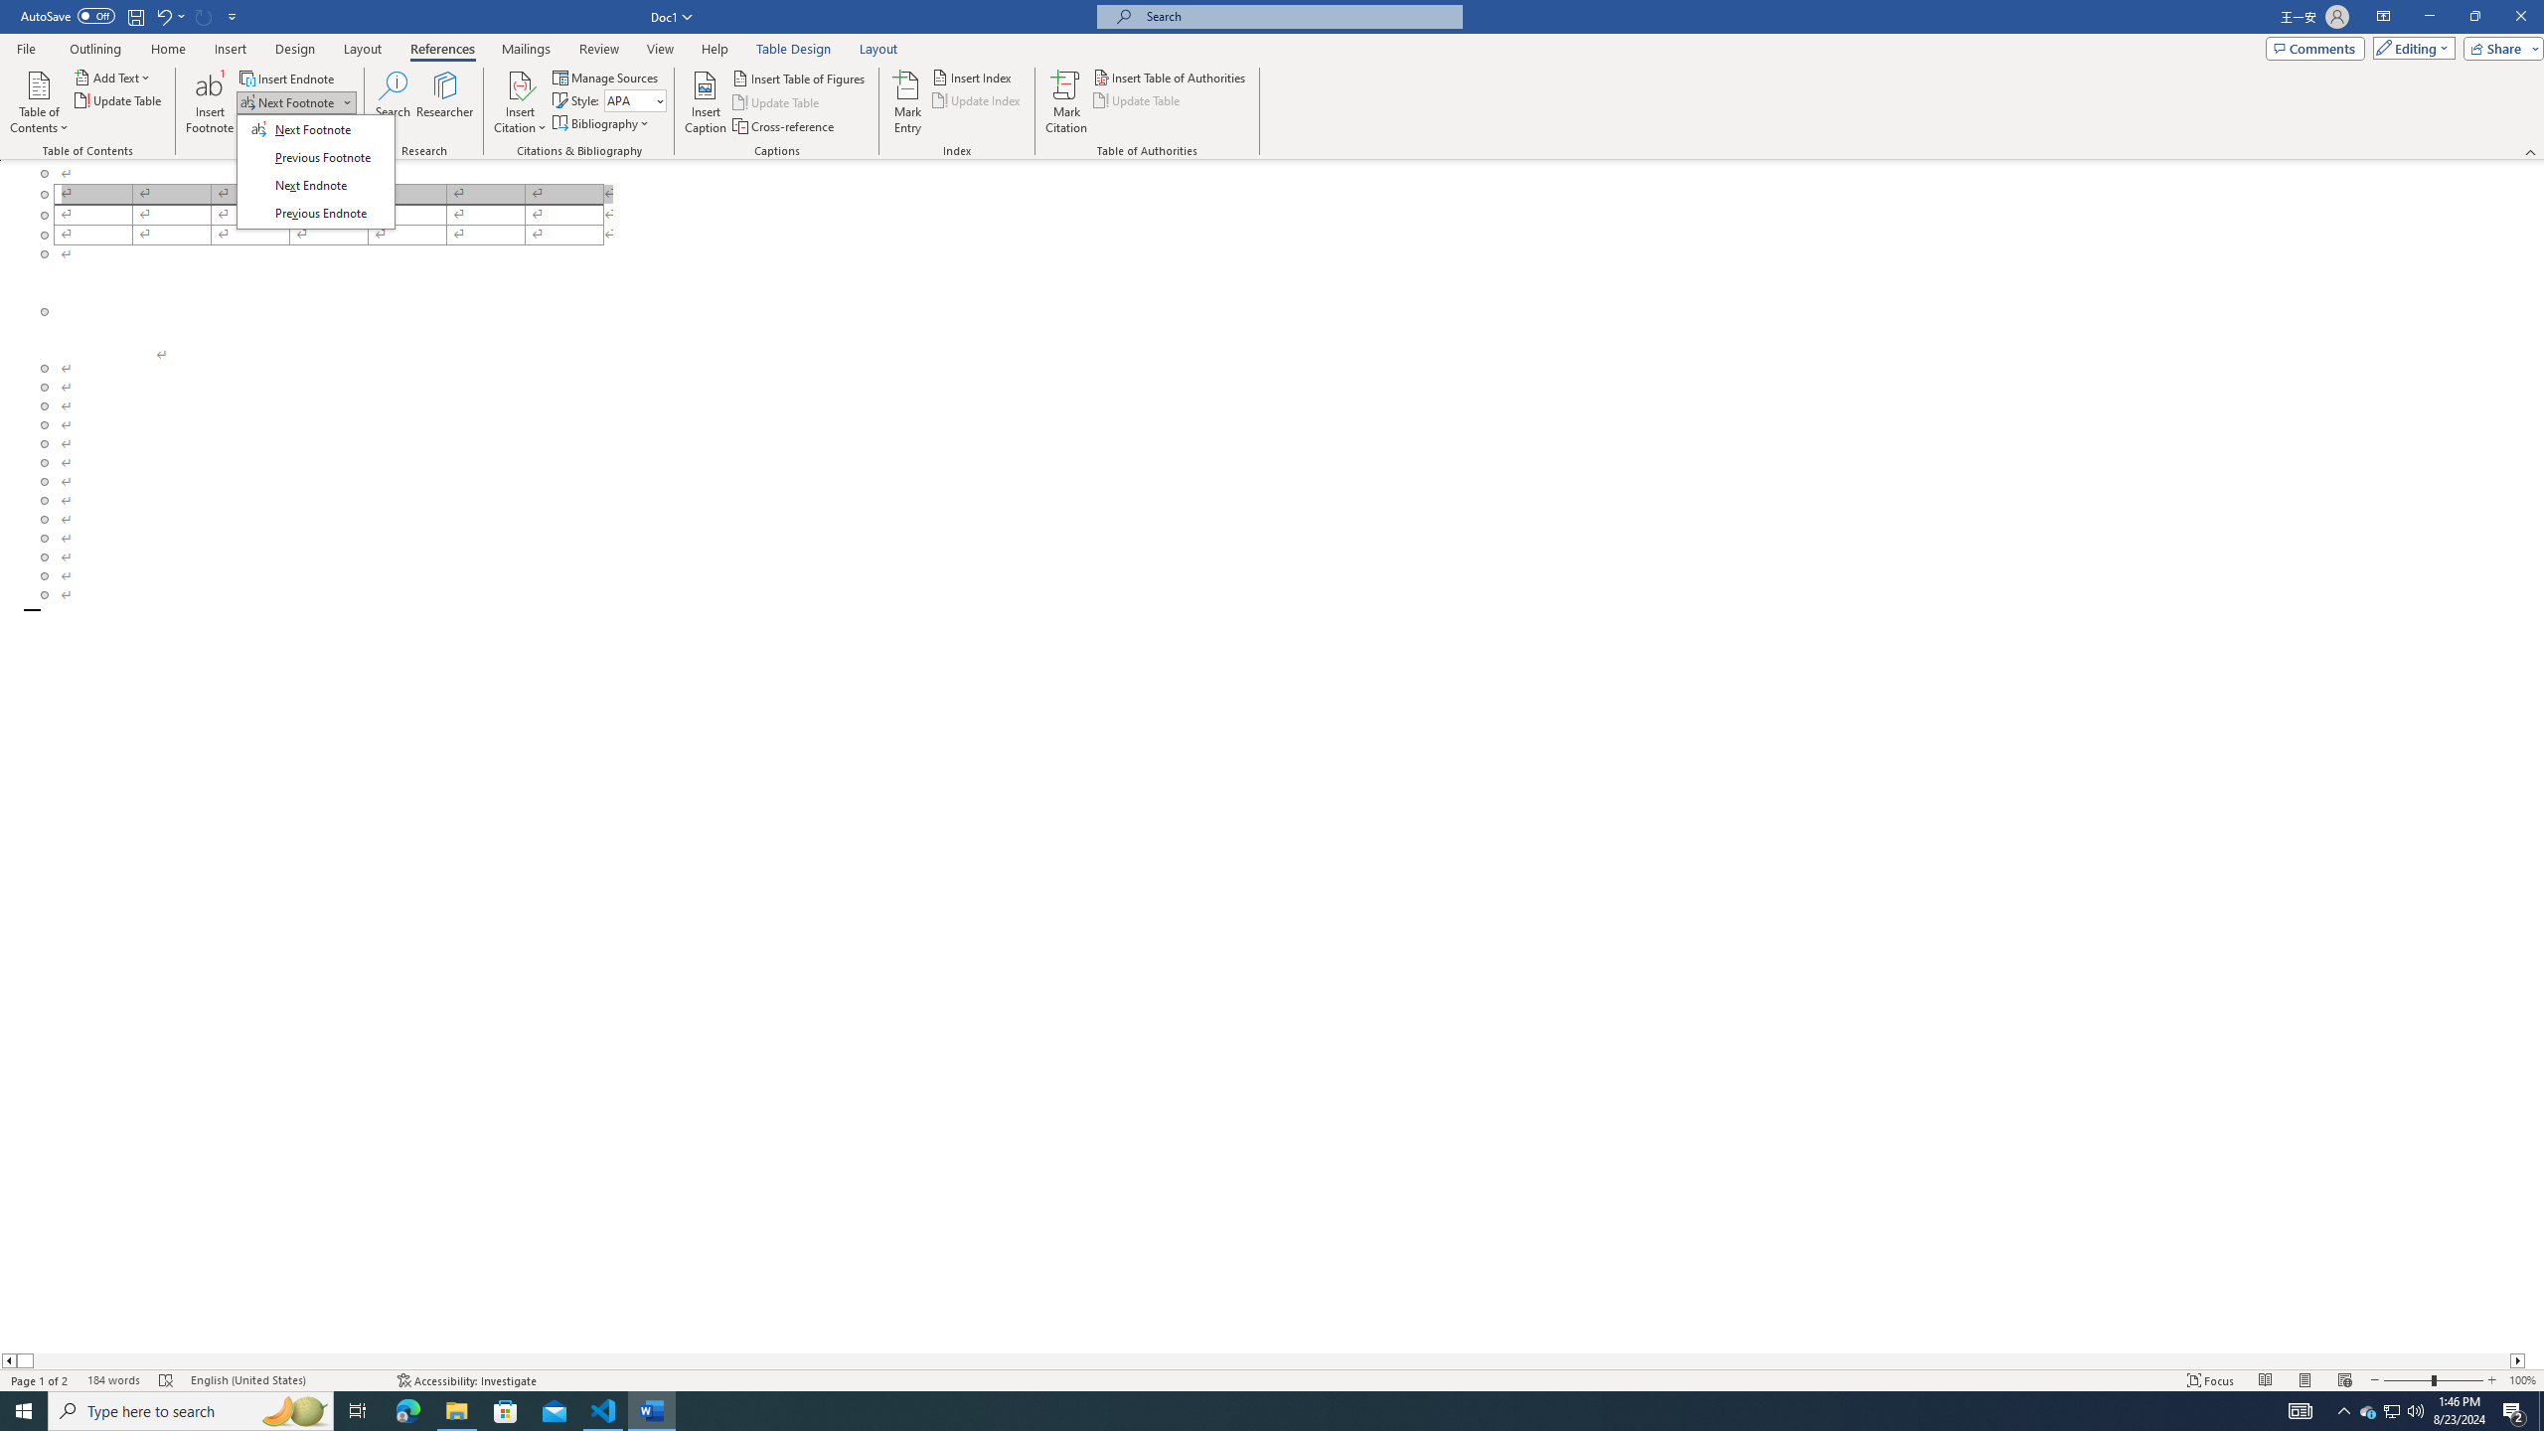  I want to click on Style, so click(629, 100).